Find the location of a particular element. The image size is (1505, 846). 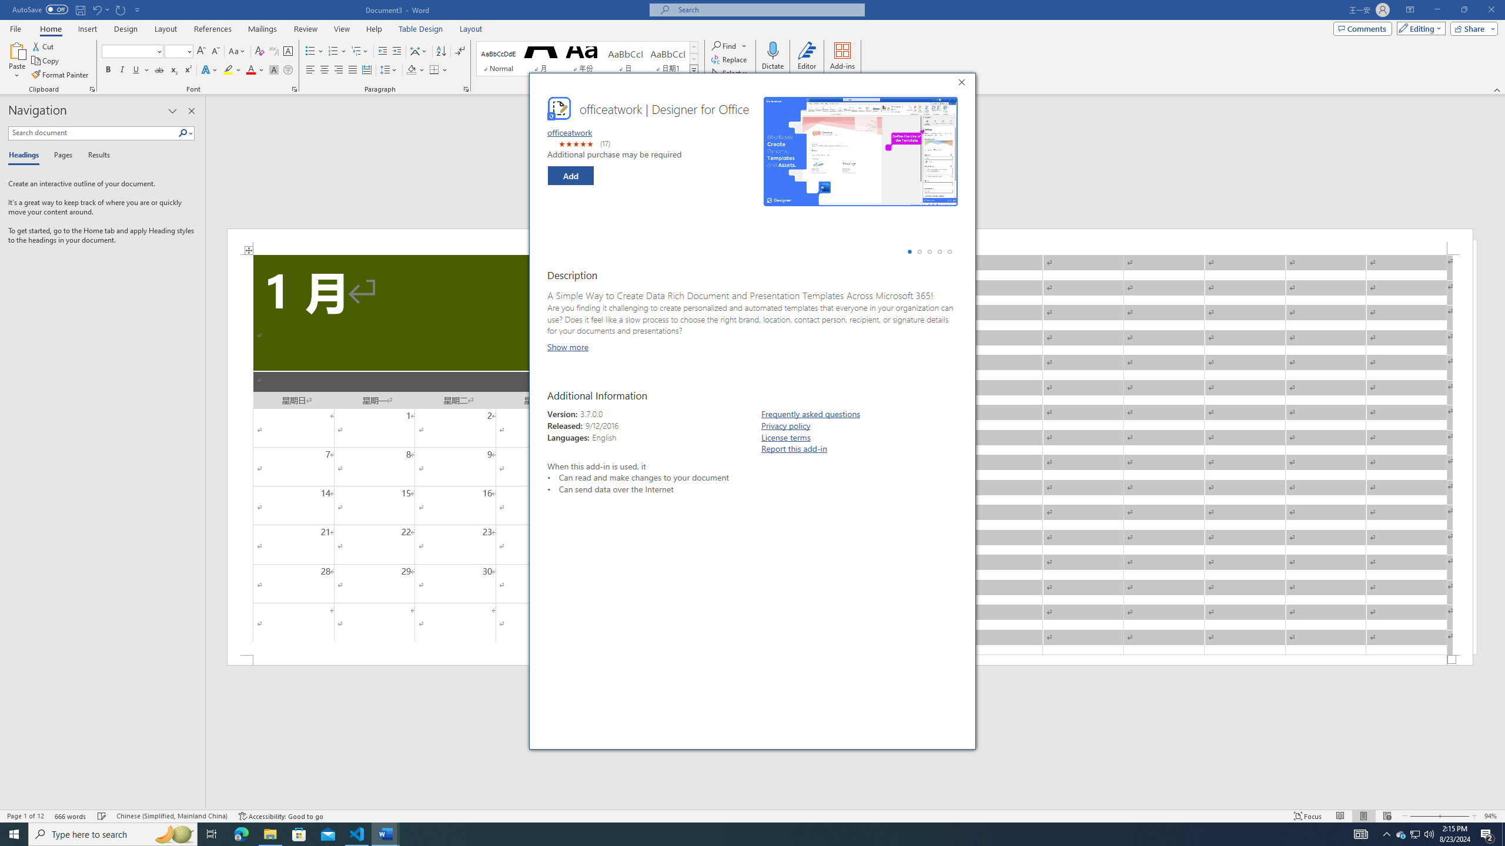

Undo Grow Font is located at coordinates (100, 9).